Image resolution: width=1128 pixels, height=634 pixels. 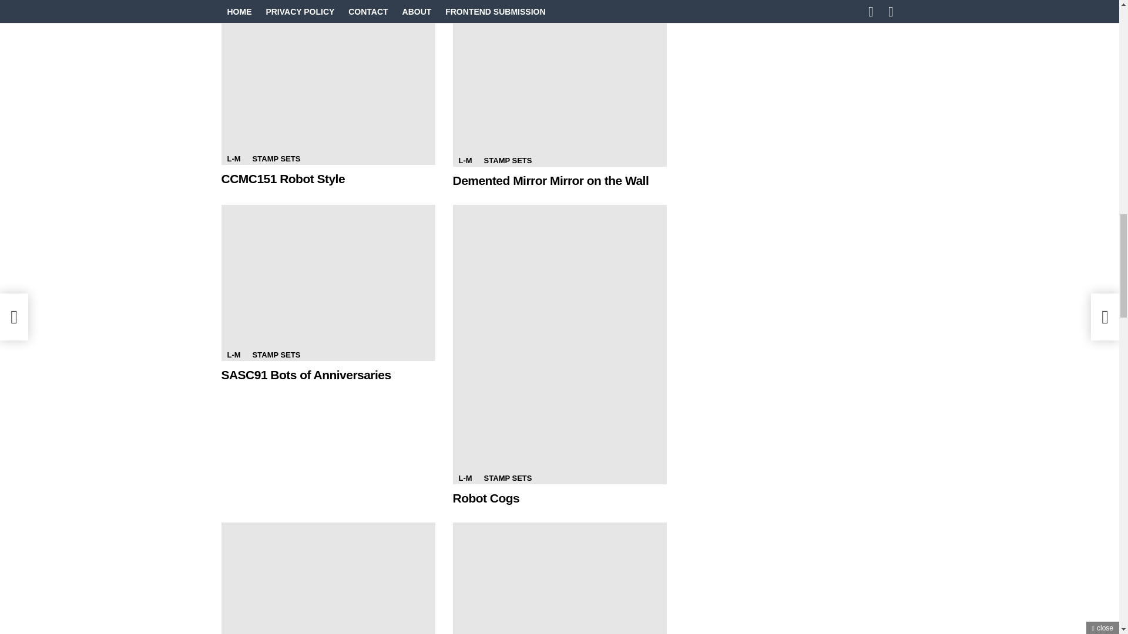 I want to click on L-M, so click(x=464, y=478).